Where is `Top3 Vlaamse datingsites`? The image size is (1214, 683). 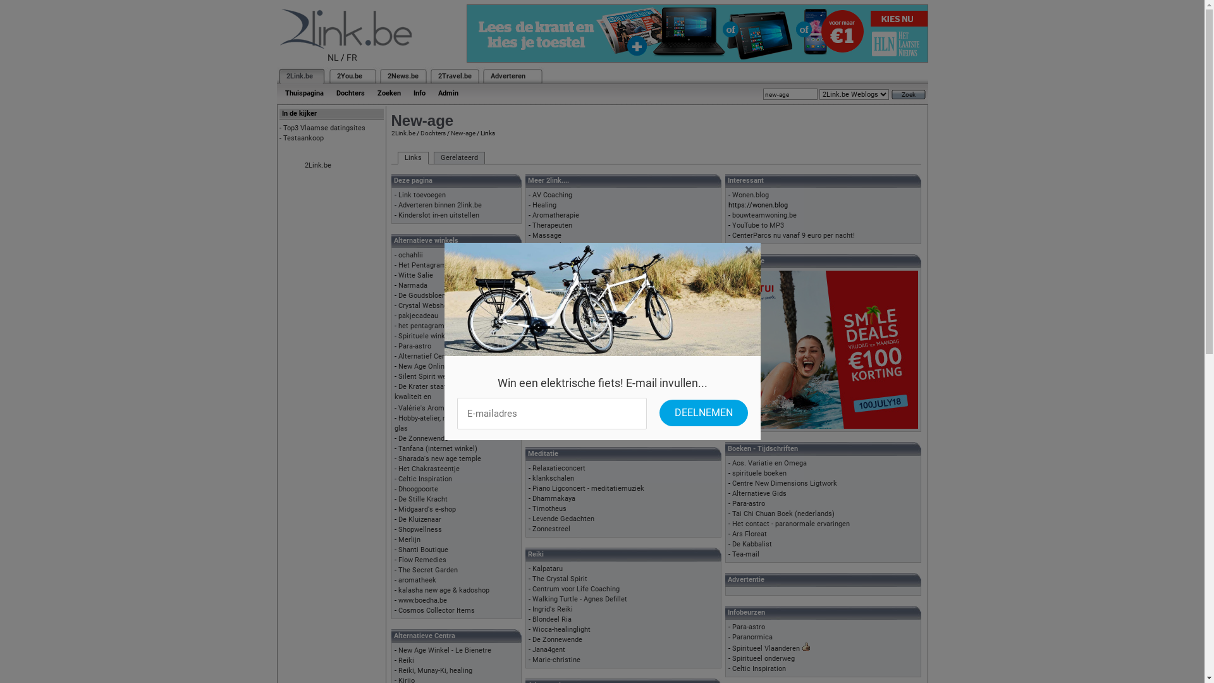 Top3 Vlaamse datingsites is located at coordinates (324, 128).